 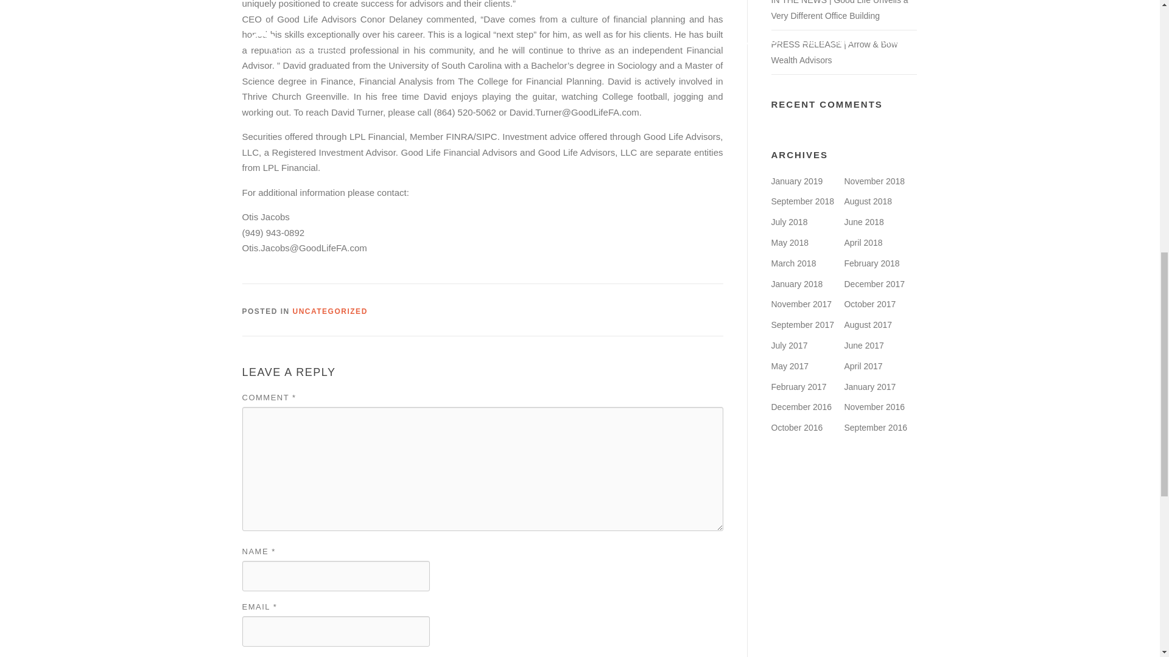 I want to click on January 2019, so click(x=796, y=181).